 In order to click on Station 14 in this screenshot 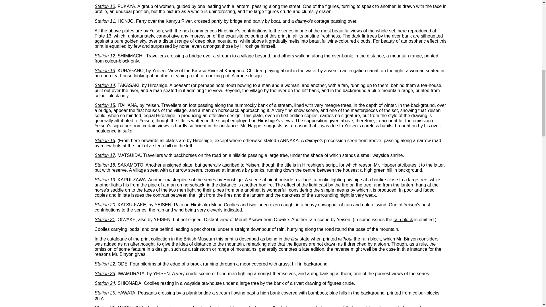, I will do `click(105, 85)`.